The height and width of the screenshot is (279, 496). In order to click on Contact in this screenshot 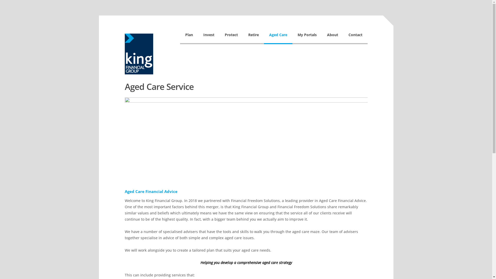, I will do `click(355, 38)`.